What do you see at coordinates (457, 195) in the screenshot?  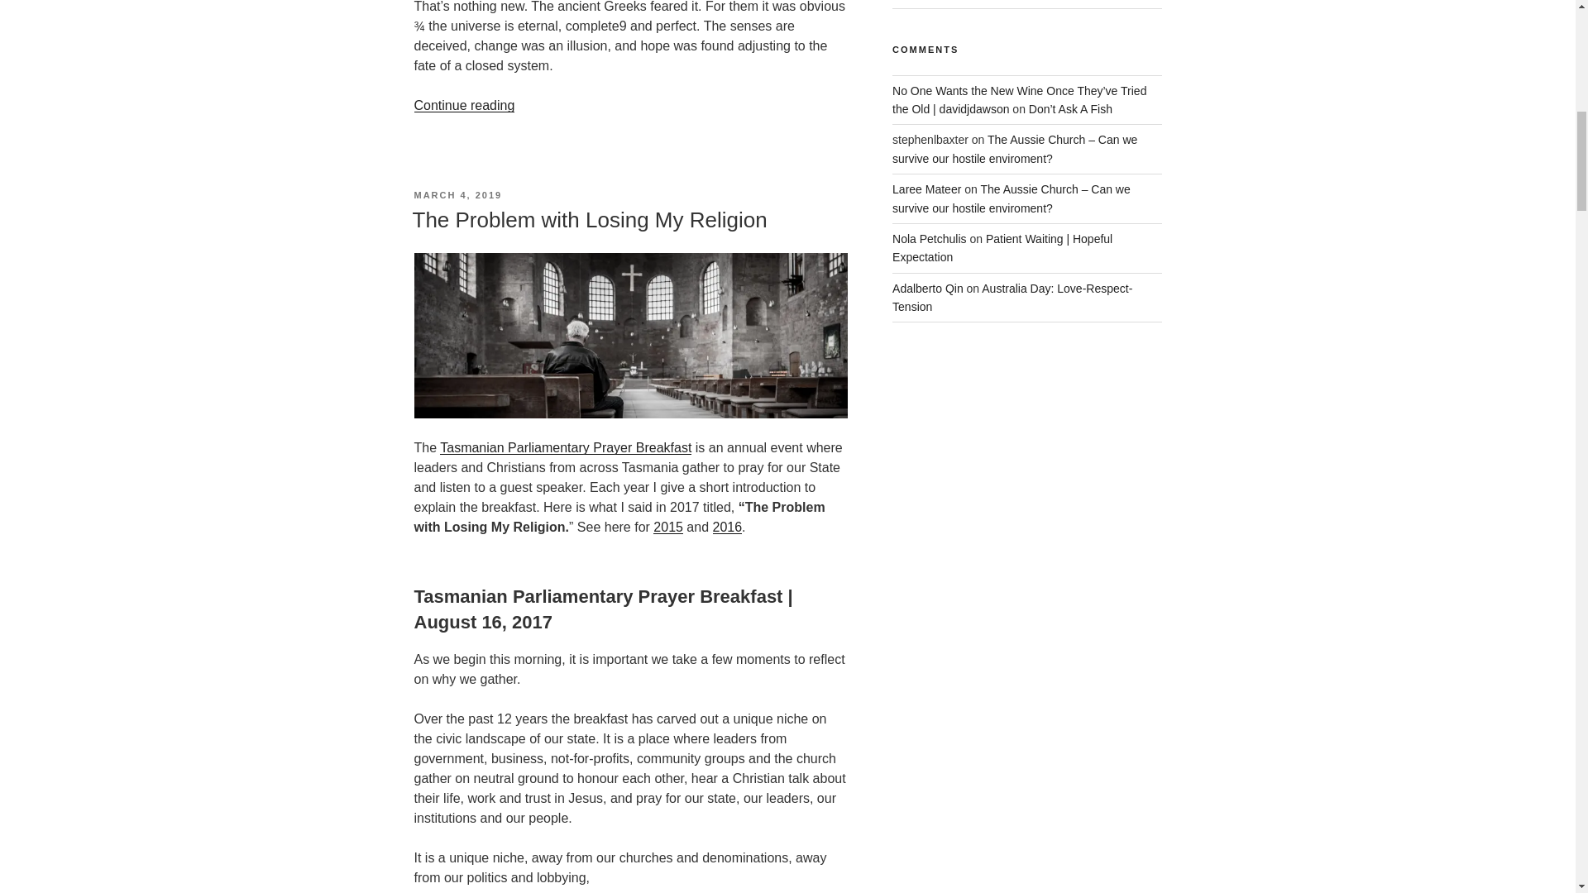 I see `MARCH 4, 2019` at bounding box center [457, 195].